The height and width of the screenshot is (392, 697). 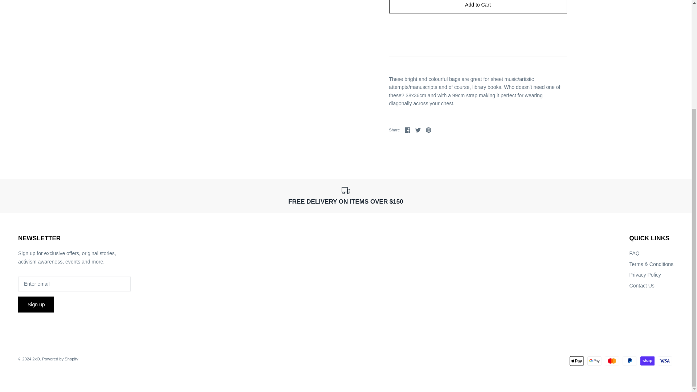 I want to click on Powered by Shopify, so click(x=665, y=361).